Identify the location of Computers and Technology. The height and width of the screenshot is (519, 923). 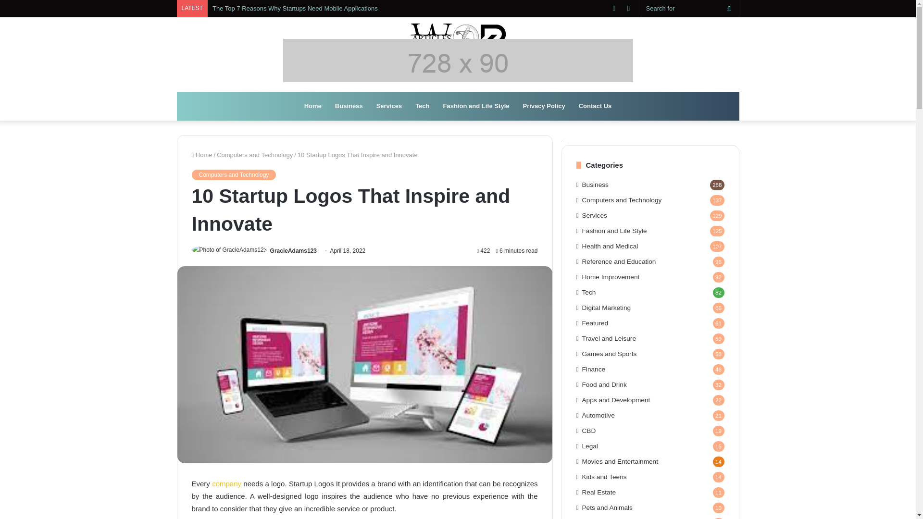
(255, 155).